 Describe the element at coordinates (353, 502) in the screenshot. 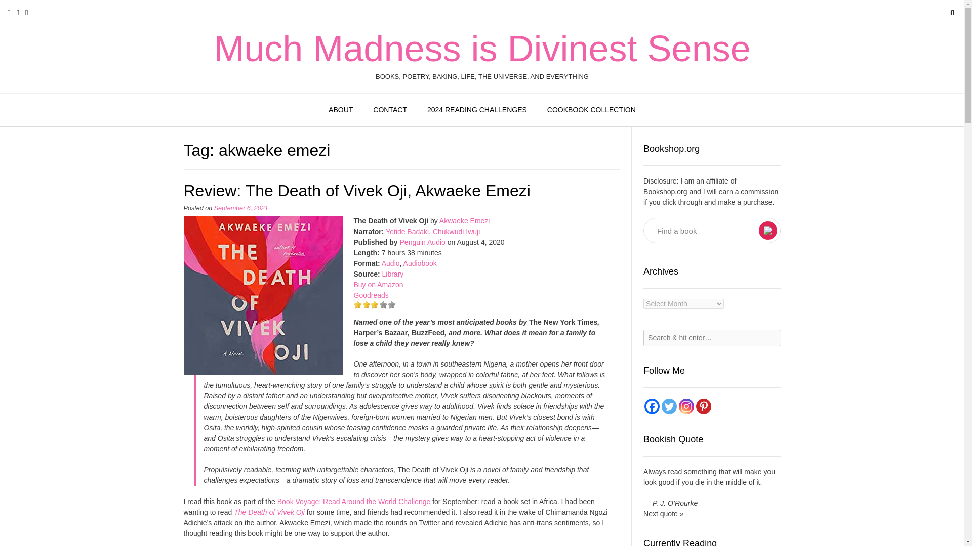

I see `Book Voyage: Read Around the World Challenge` at that location.